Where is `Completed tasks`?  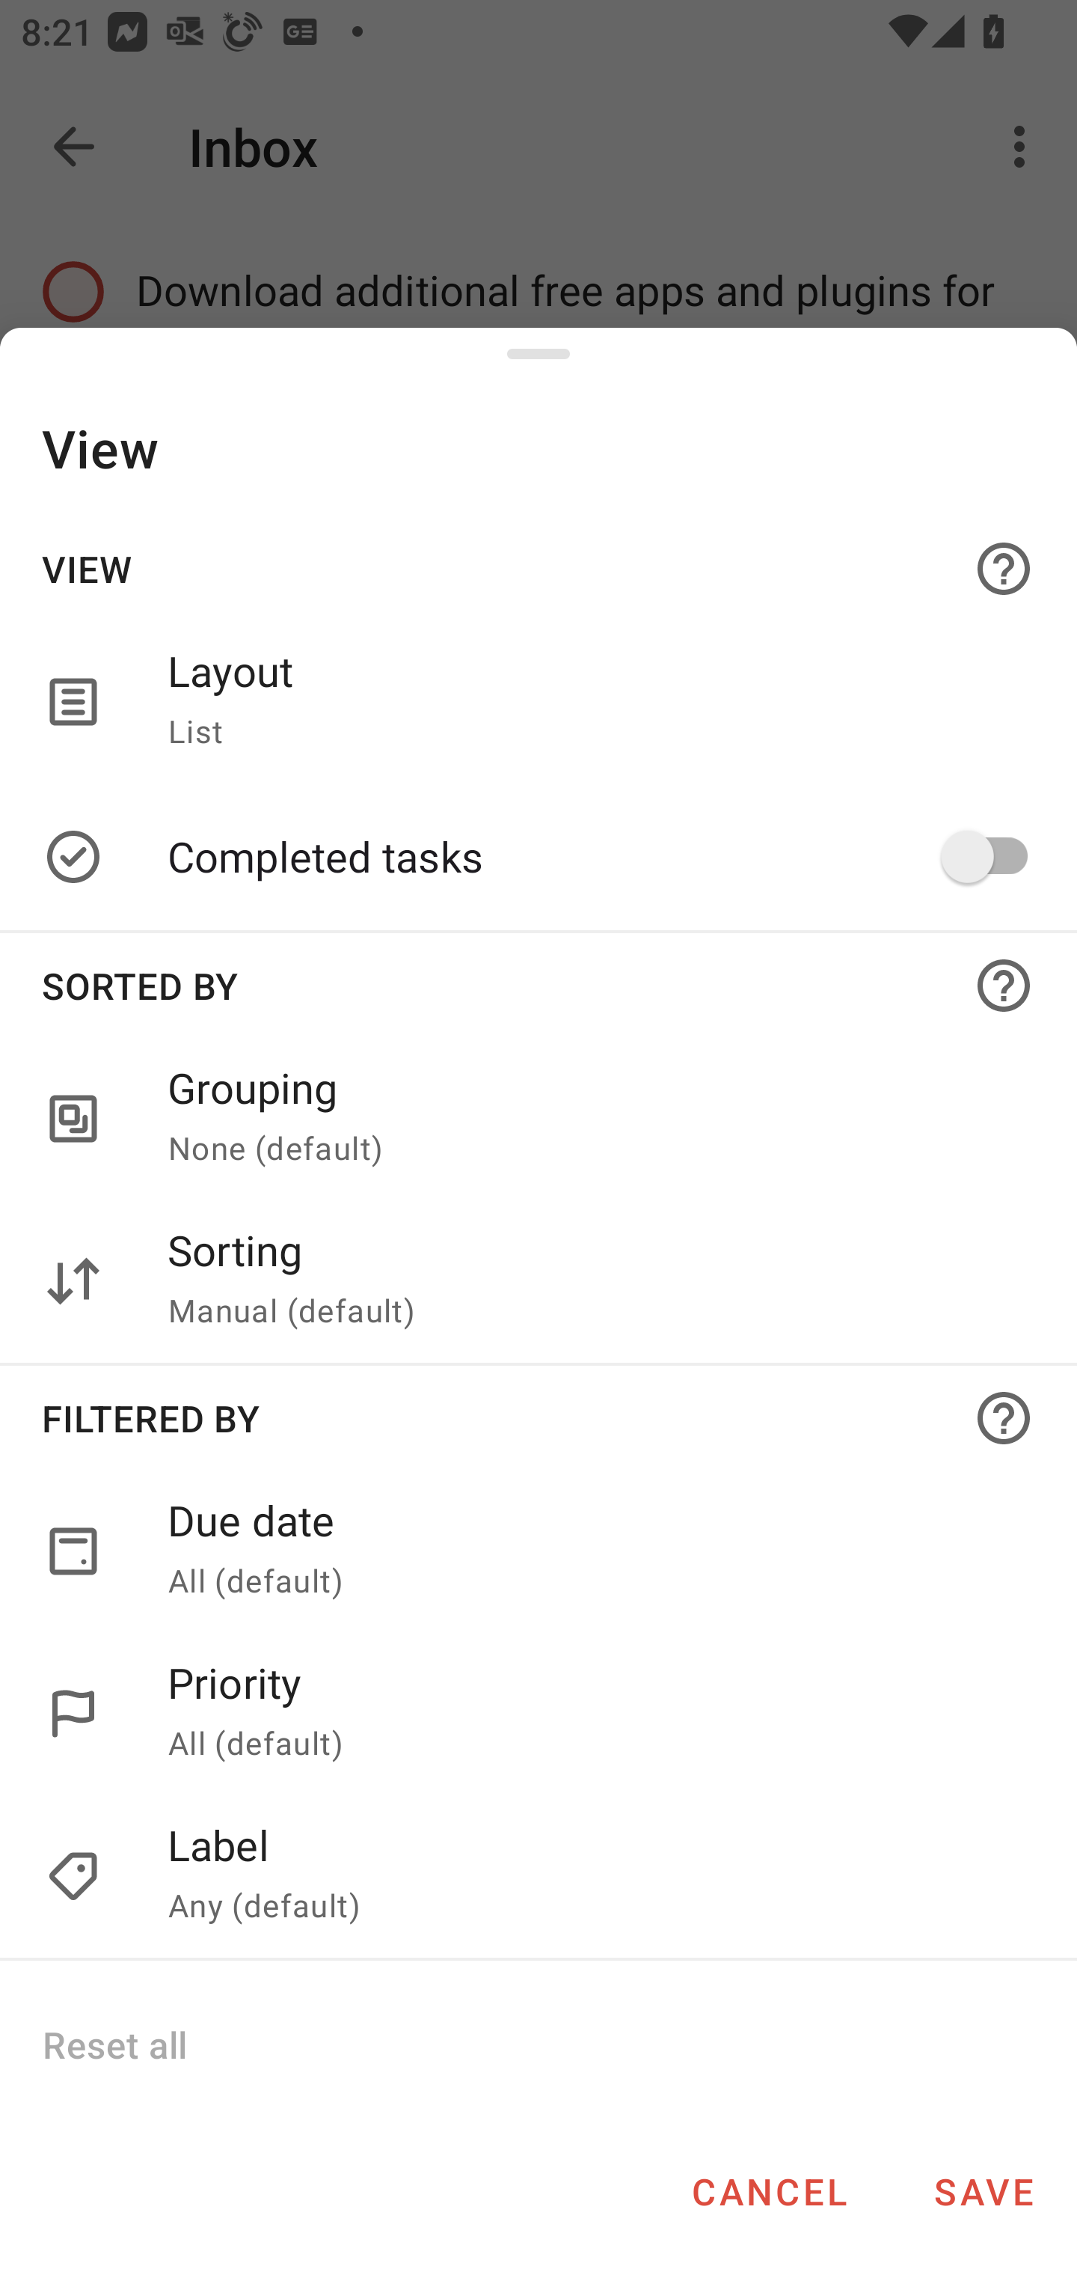
Completed tasks is located at coordinates (591, 856).